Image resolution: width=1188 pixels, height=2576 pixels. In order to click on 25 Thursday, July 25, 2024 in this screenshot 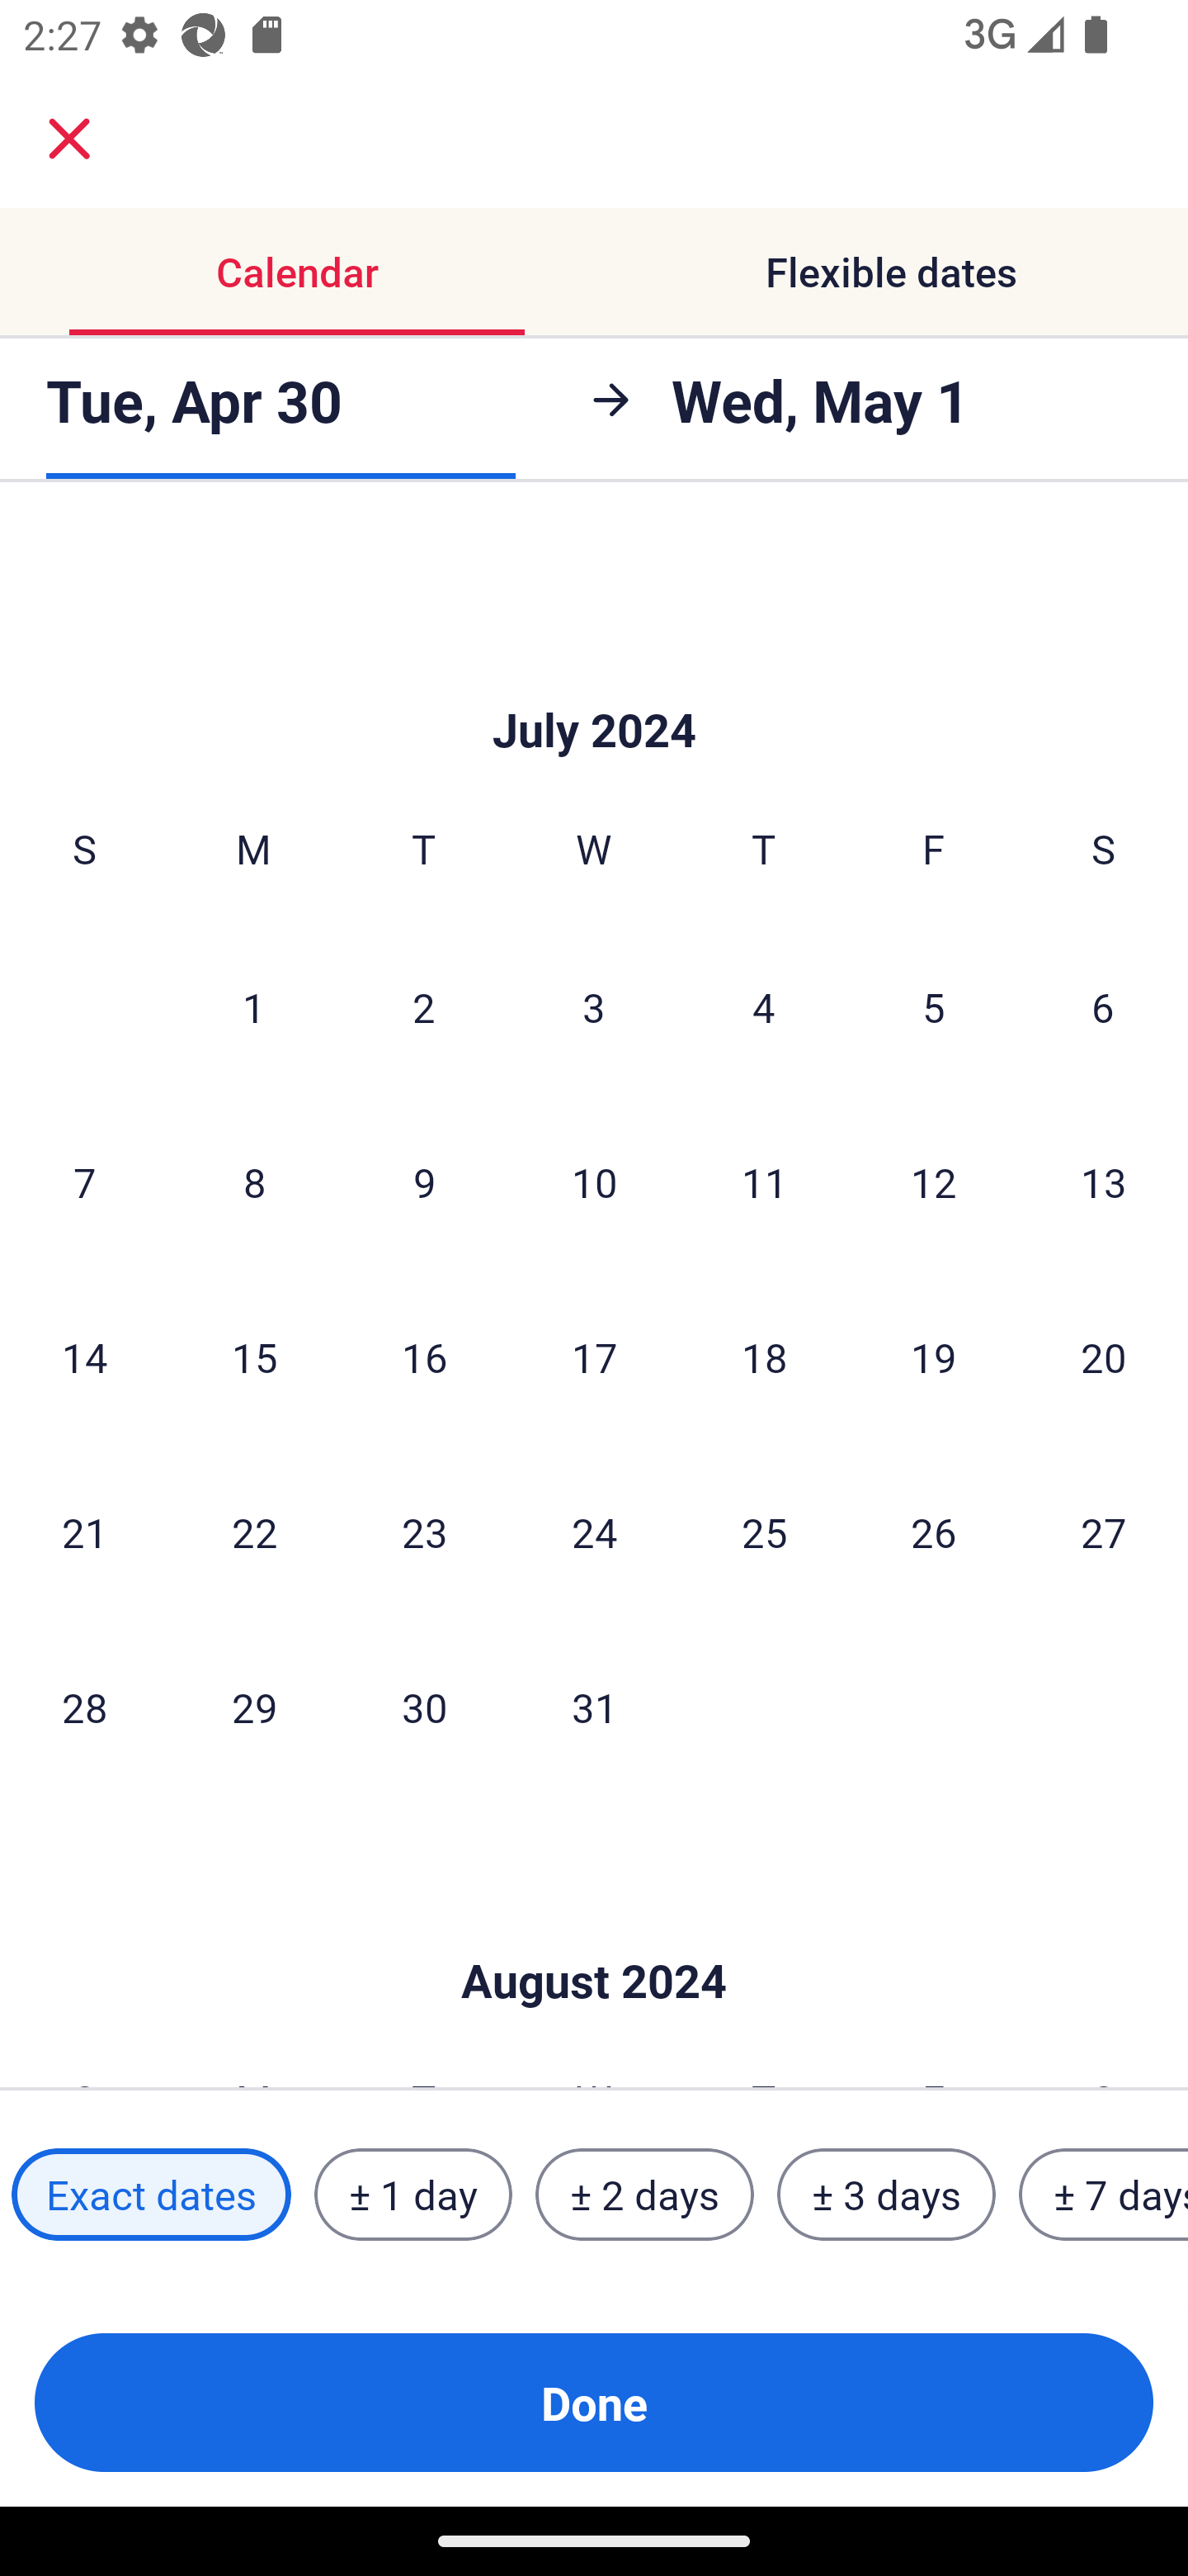, I will do `click(764, 1532)`.